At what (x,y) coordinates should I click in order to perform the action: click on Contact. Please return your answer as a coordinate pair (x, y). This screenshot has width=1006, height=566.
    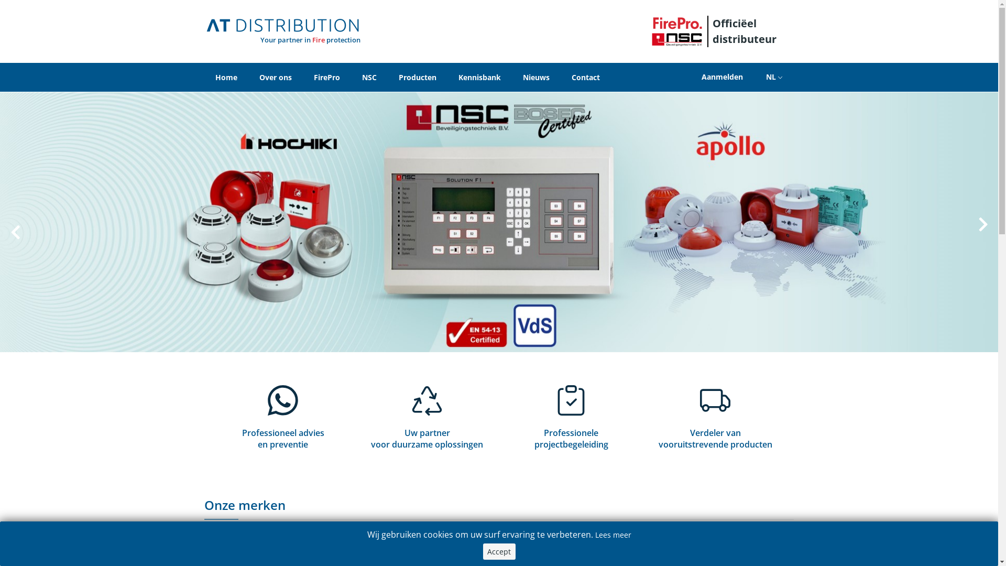
    Looking at the image, I should click on (586, 78).